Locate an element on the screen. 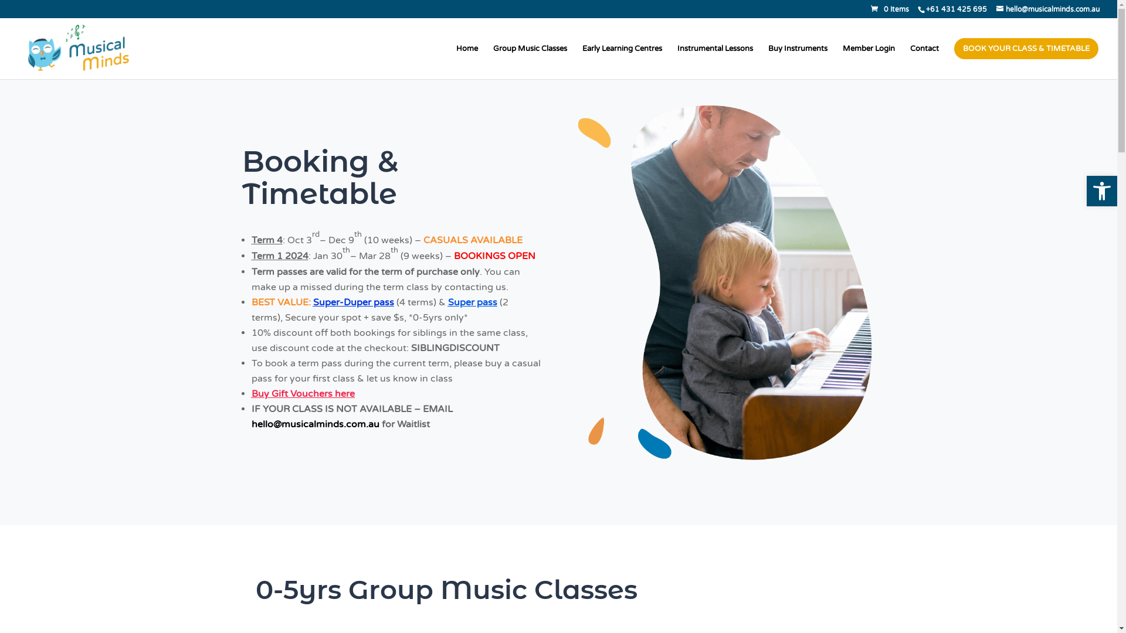  0 Items is located at coordinates (890, 9).